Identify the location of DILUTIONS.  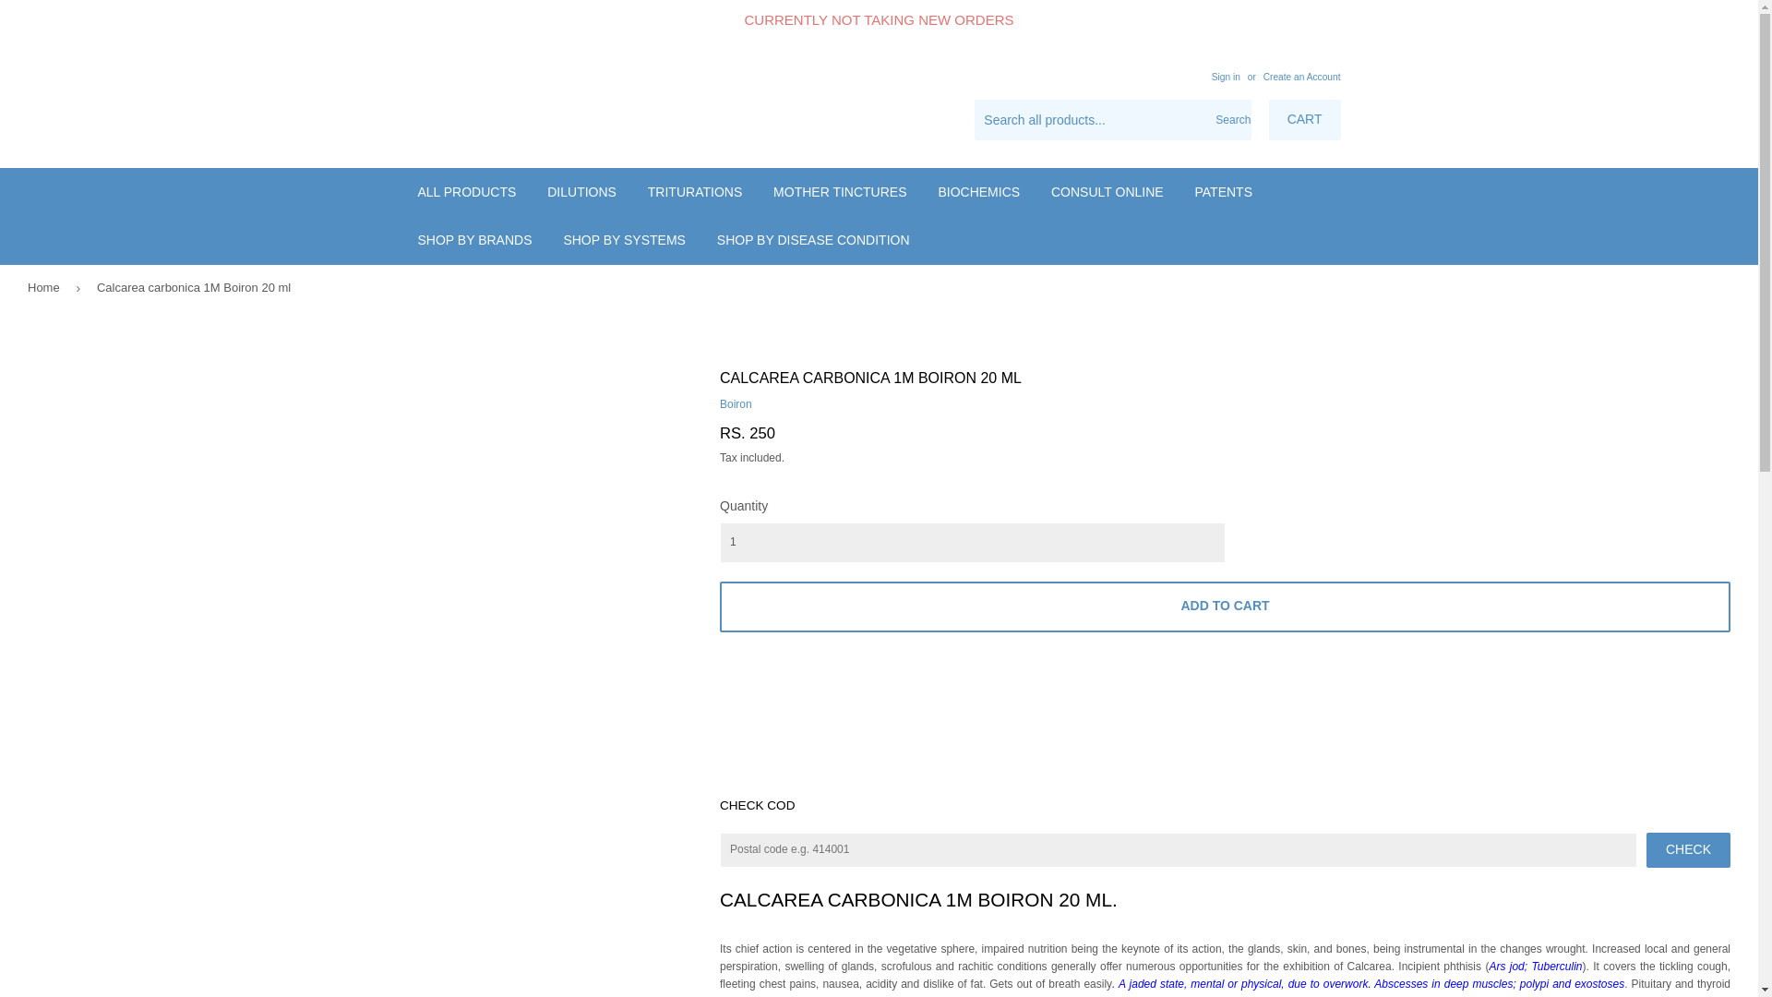
(581, 192).